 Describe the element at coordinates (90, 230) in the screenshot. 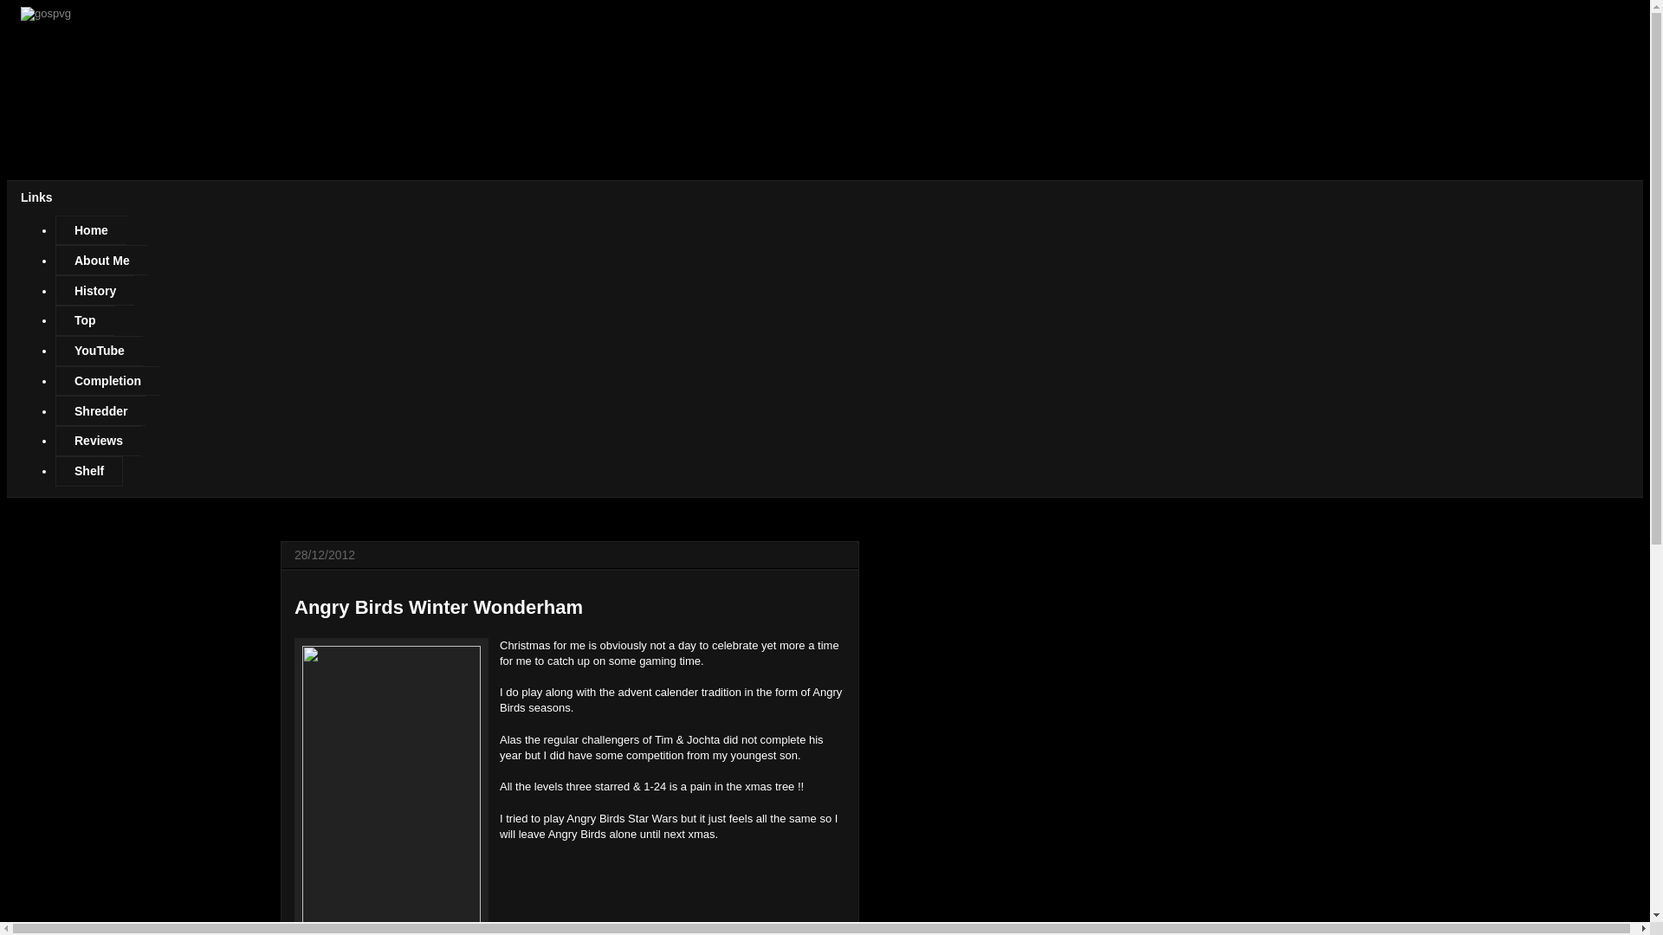

I see `Home` at that location.